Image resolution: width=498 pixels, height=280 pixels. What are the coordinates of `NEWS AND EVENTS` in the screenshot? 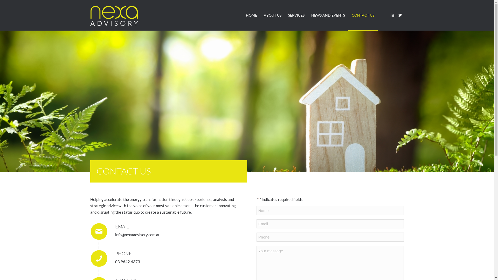 It's located at (328, 15).